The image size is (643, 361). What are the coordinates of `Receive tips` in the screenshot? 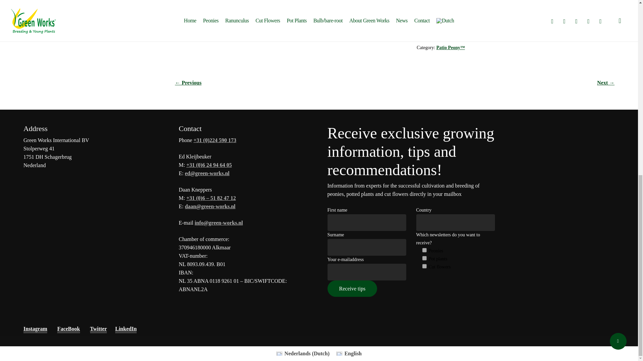 It's located at (352, 288).